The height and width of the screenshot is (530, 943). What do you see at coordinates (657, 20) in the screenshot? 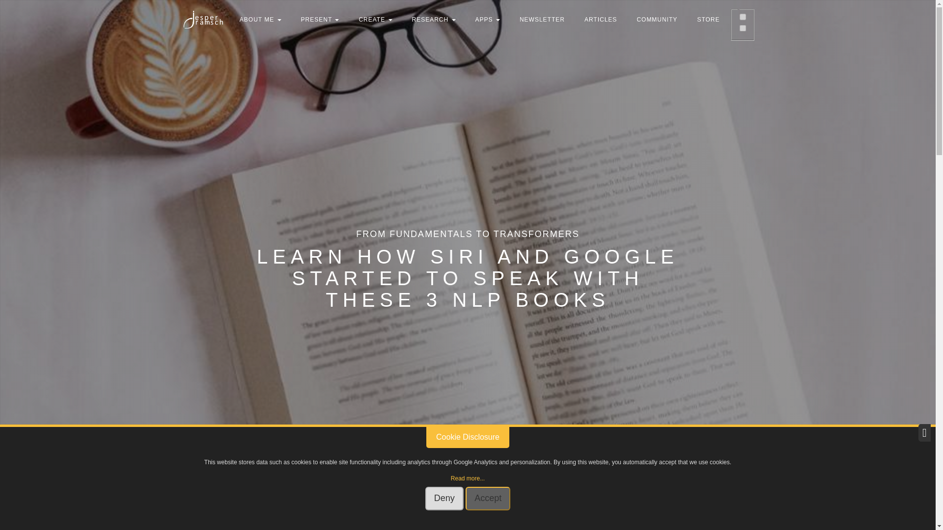
I see `COMMUNITY` at bounding box center [657, 20].